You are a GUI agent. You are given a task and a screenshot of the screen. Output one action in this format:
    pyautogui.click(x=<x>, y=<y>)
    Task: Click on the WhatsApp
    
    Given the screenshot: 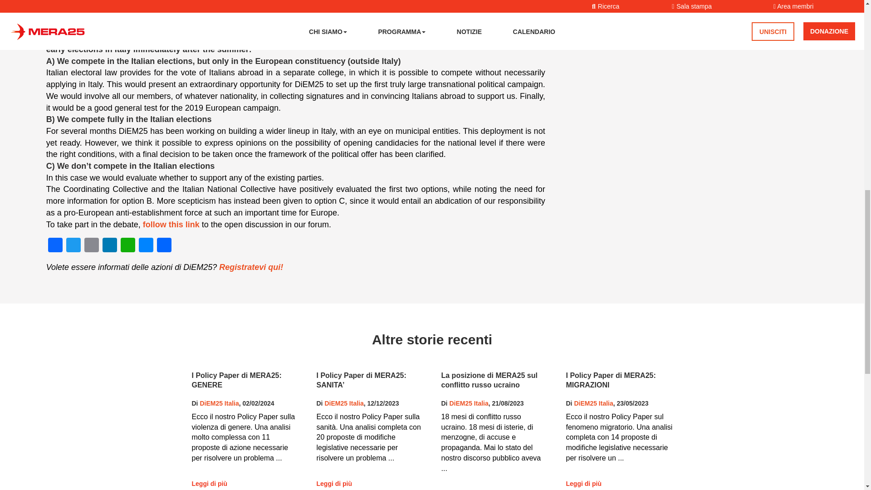 What is the action you would take?
    pyautogui.click(x=127, y=246)
    